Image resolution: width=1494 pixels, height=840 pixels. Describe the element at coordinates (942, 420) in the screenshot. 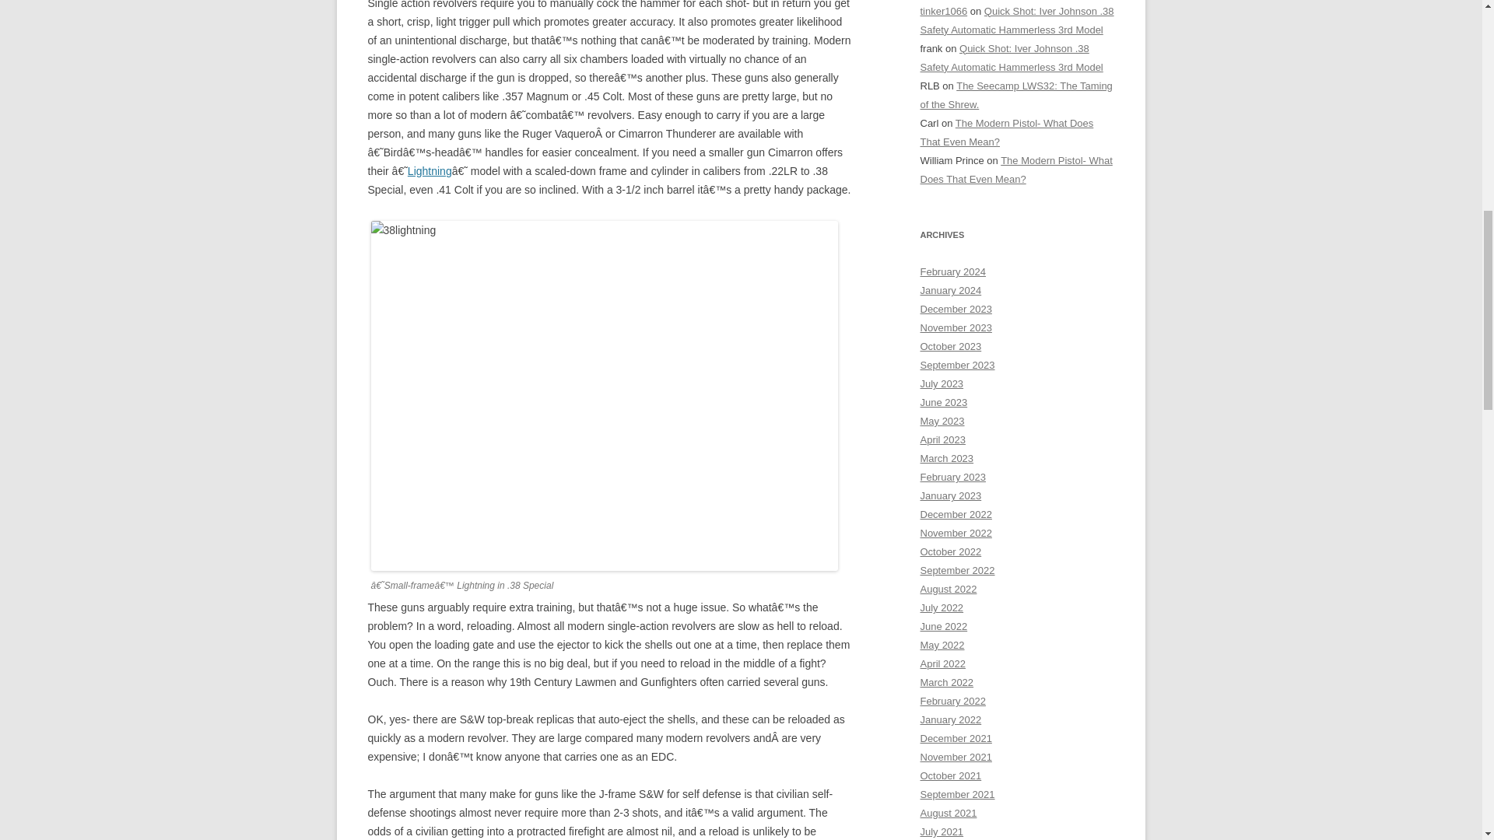

I see `May 2023` at that location.